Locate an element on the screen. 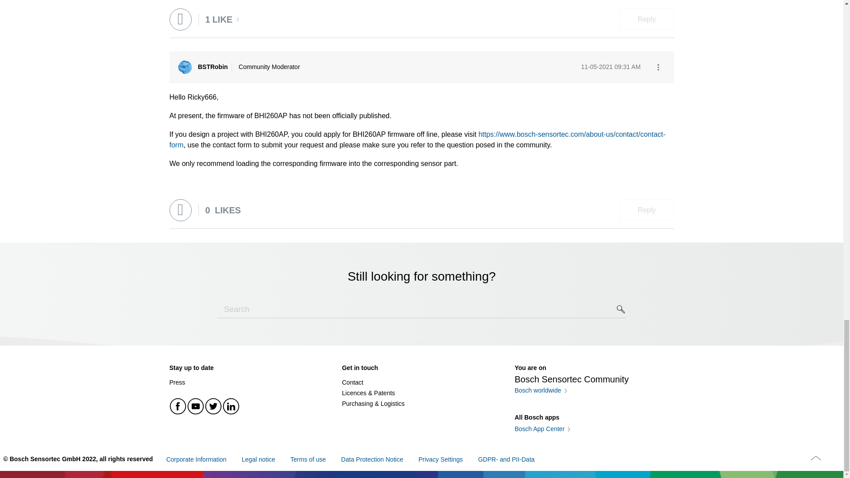  Linkedin is located at coordinates (231, 406).